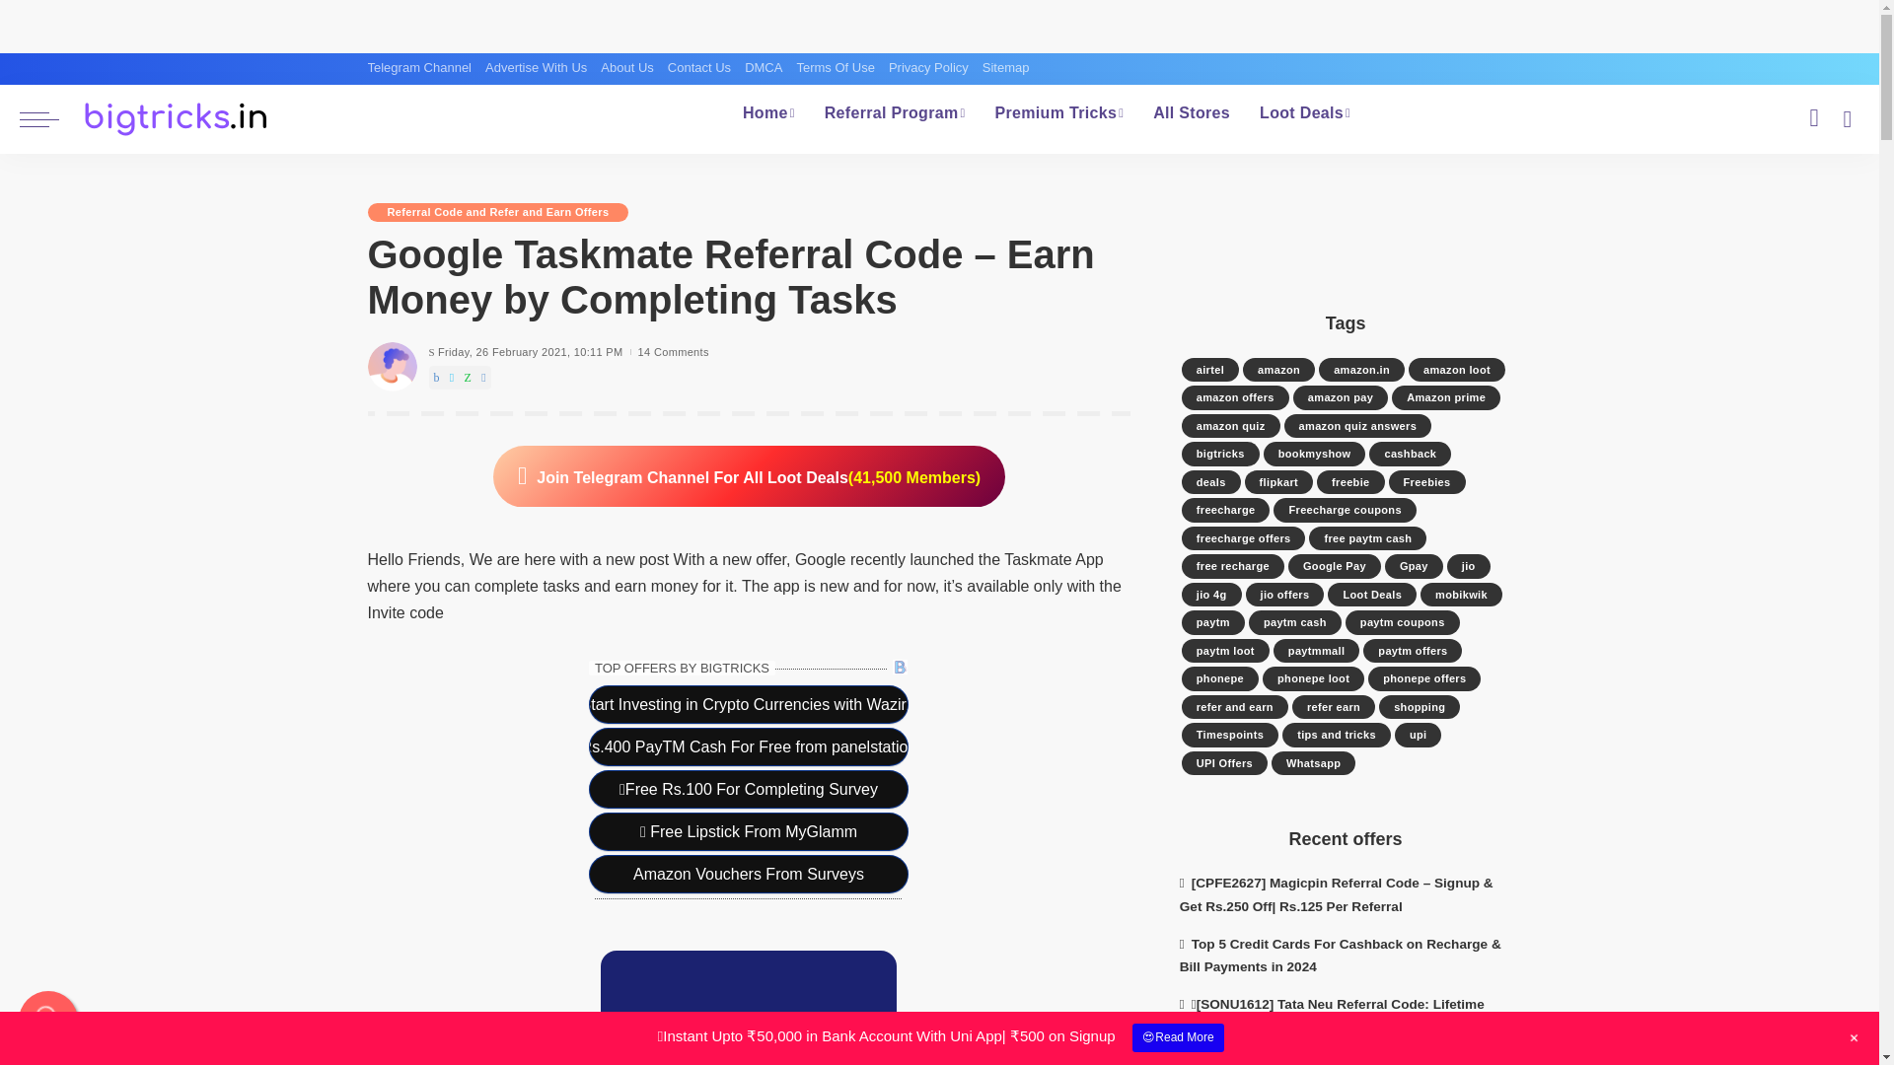 The image size is (1894, 1065). Describe the element at coordinates (468, 378) in the screenshot. I see `WhatsApp` at that location.